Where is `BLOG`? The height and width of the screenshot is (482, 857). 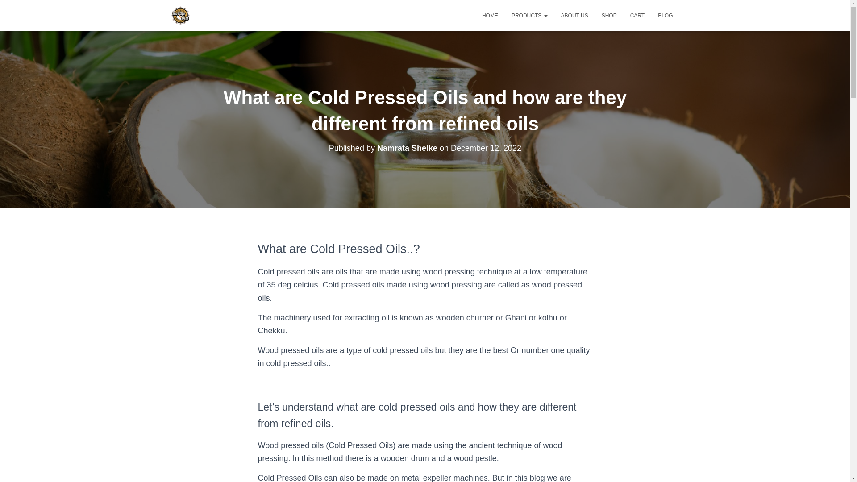
BLOG is located at coordinates (665, 15).